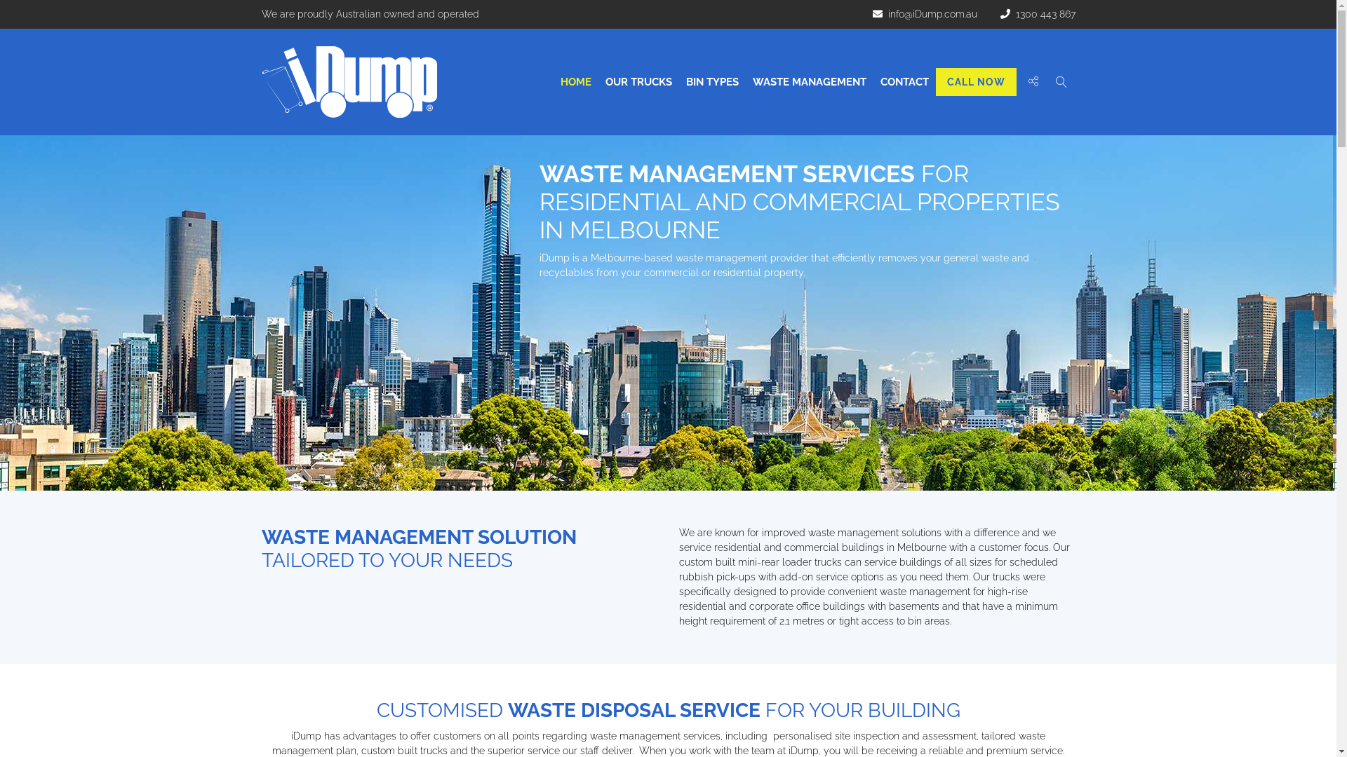 The width and height of the screenshot is (1347, 757). I want to click on We are proudly Australian owned and operated, so click(375, 14).